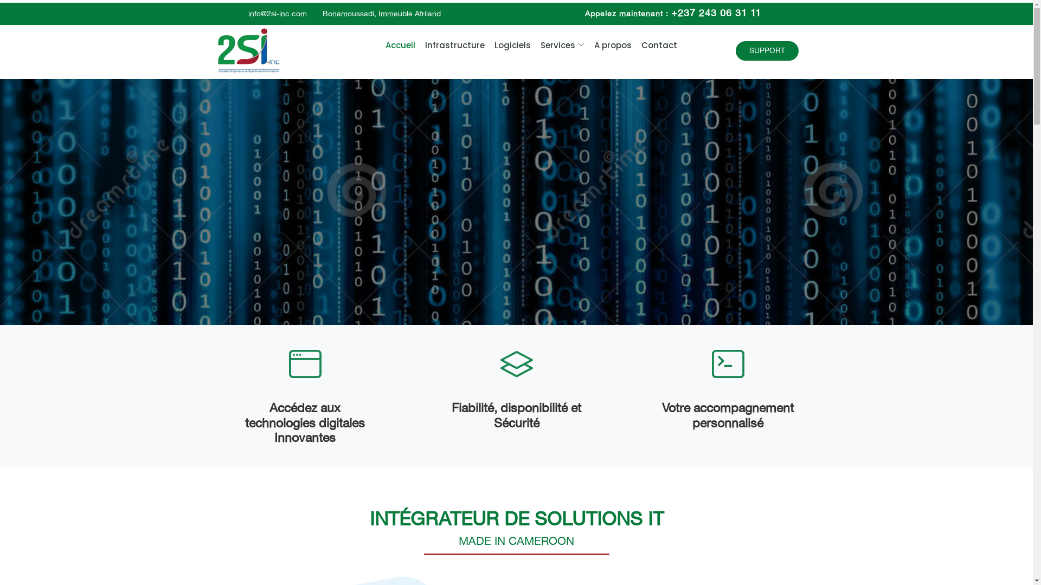 The width and height of the screenshot is (1041, 585). I want to click on Services, so click(557, 45).